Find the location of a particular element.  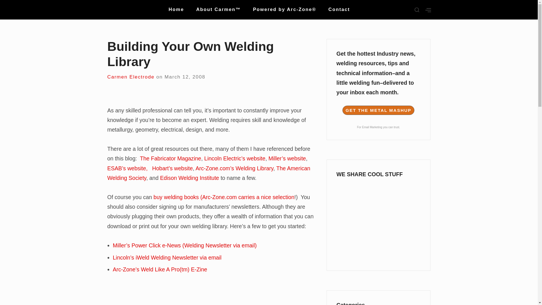

The Fabricator Magazine is located at coordinates (171, 158).